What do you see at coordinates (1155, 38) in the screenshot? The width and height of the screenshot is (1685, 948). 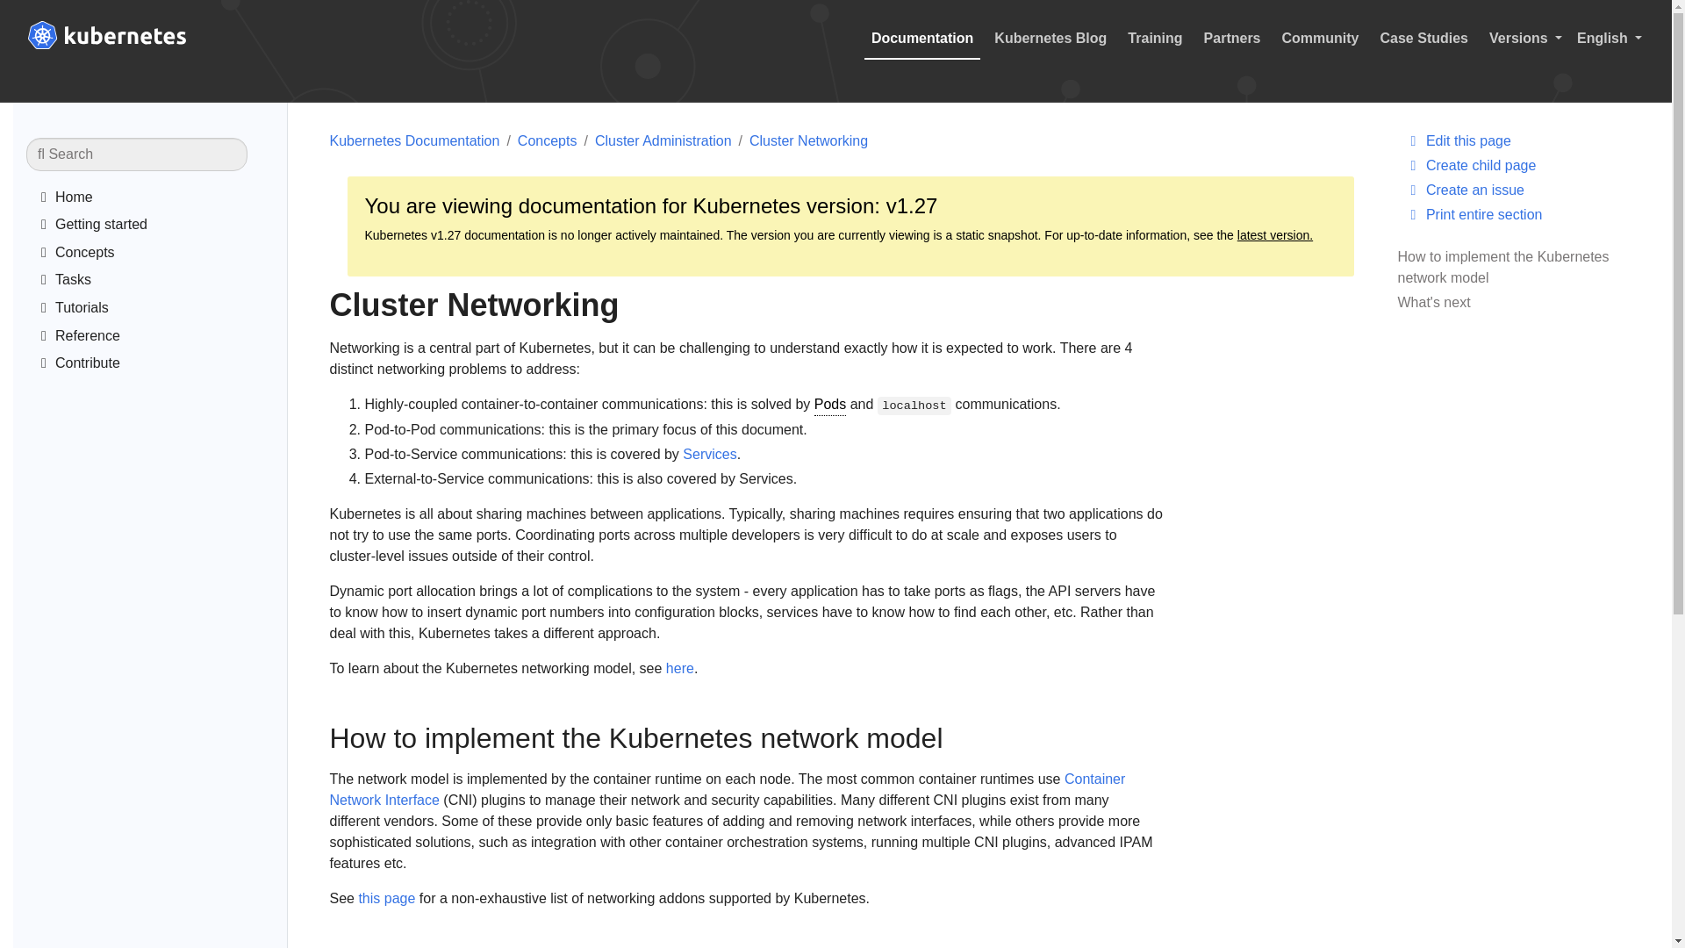 I see `Training` at bounding box center [1155, 38].